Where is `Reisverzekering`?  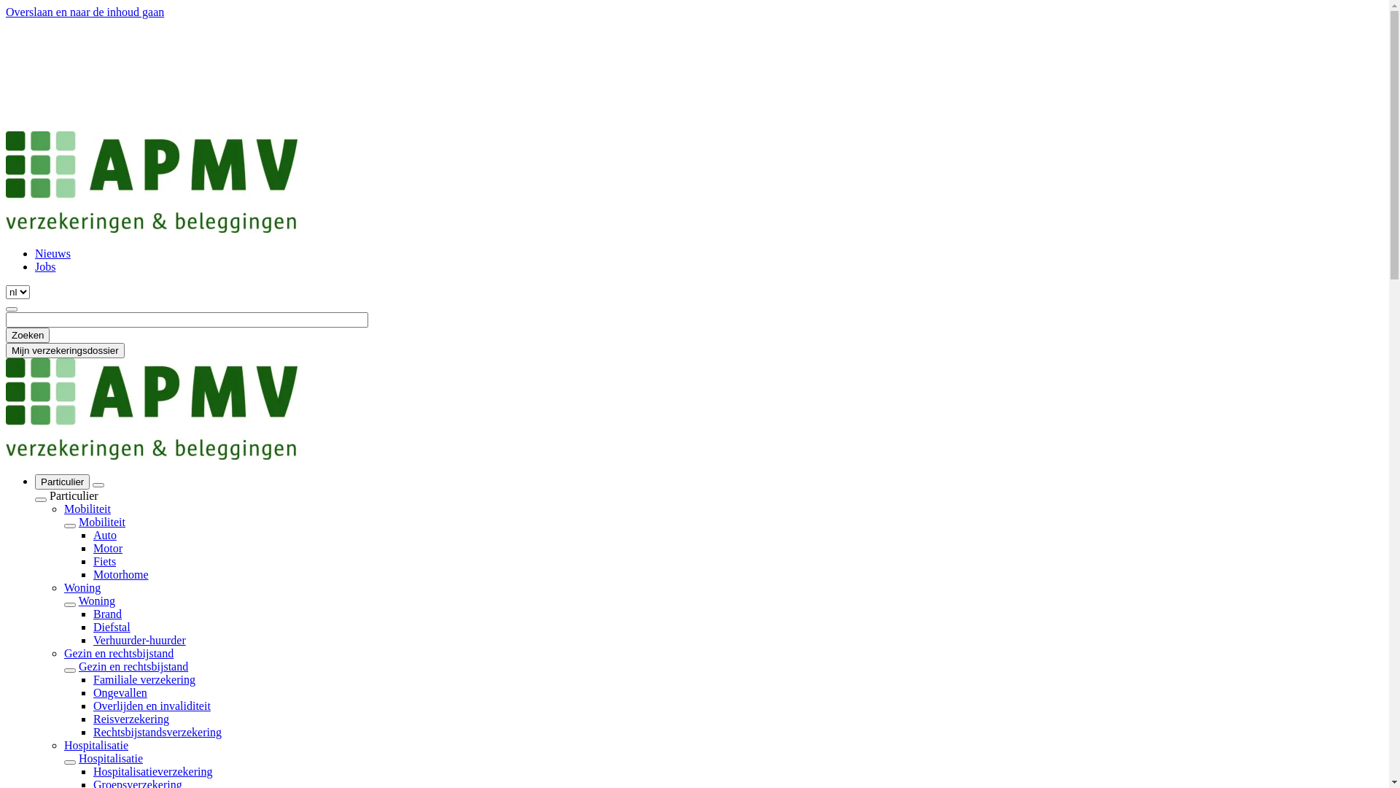
Reisverzekering is located at coordinates (131, 719).